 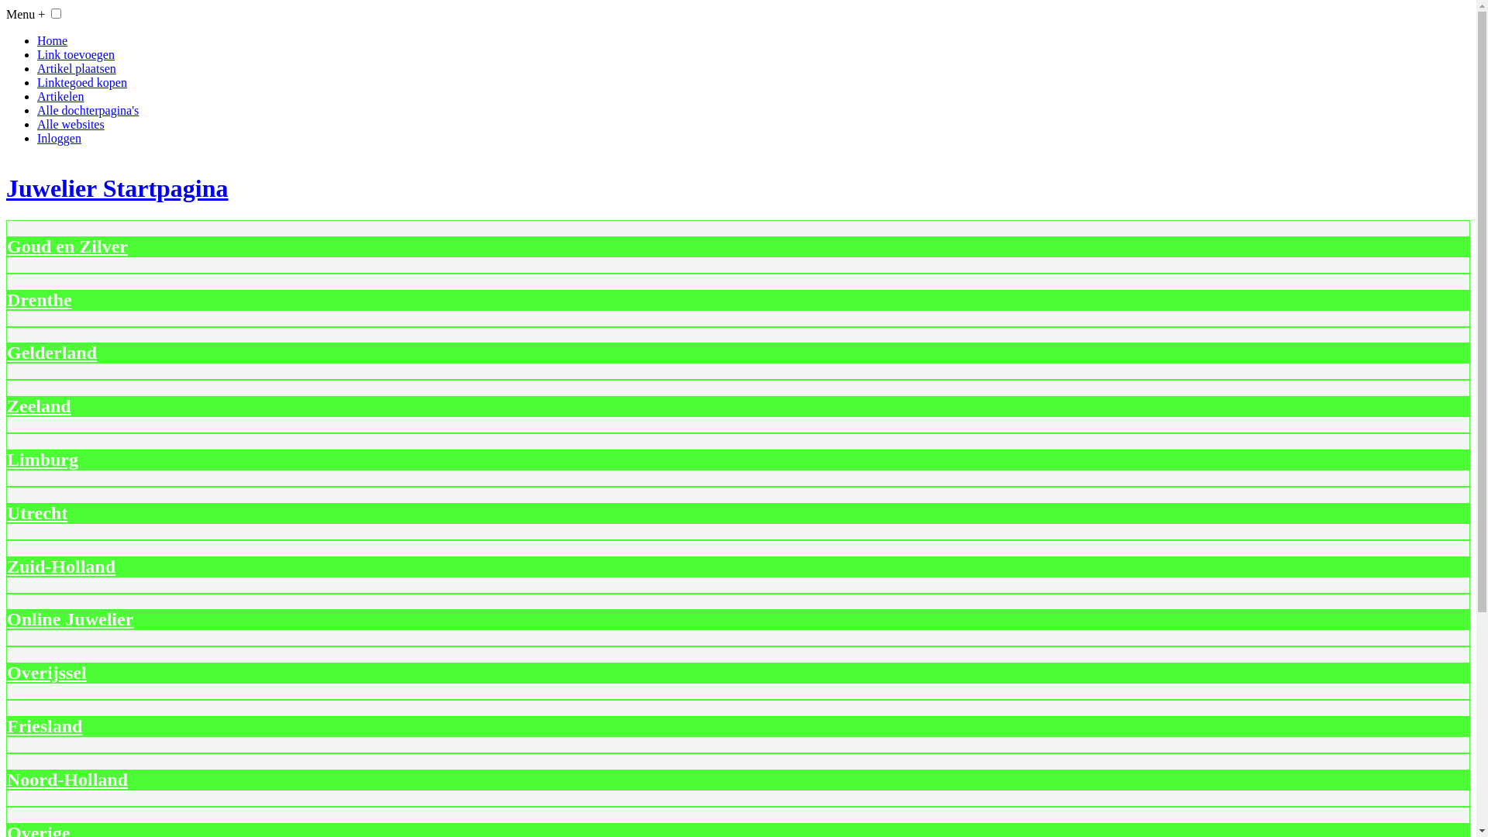 What do you see at coordinates (67, 246) in the screenshot?
I see `Goud en Zilver` at bounding box center [67, 246].